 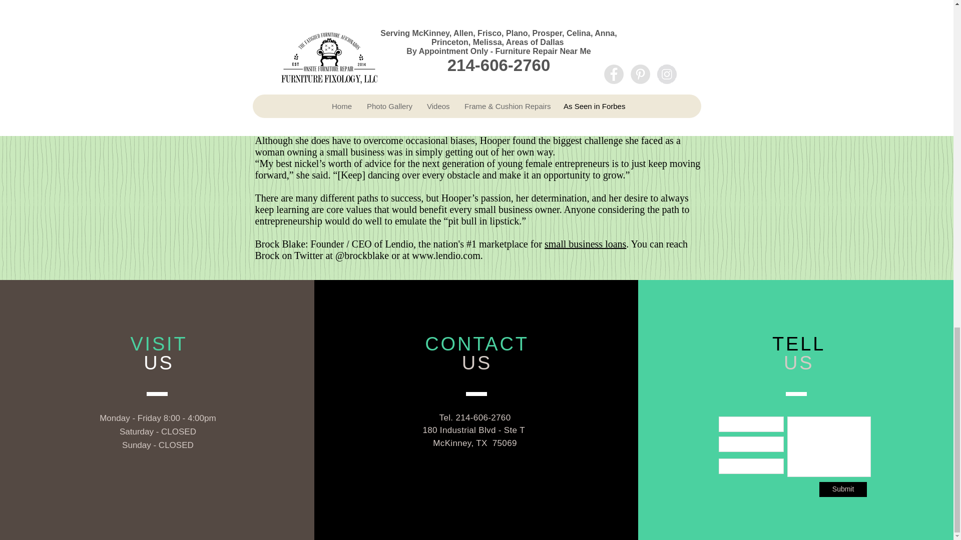 What do you see at coordinates (445, 255) in the screenshot?
I see `www.lendio.com` at bounding box center [445, 255].